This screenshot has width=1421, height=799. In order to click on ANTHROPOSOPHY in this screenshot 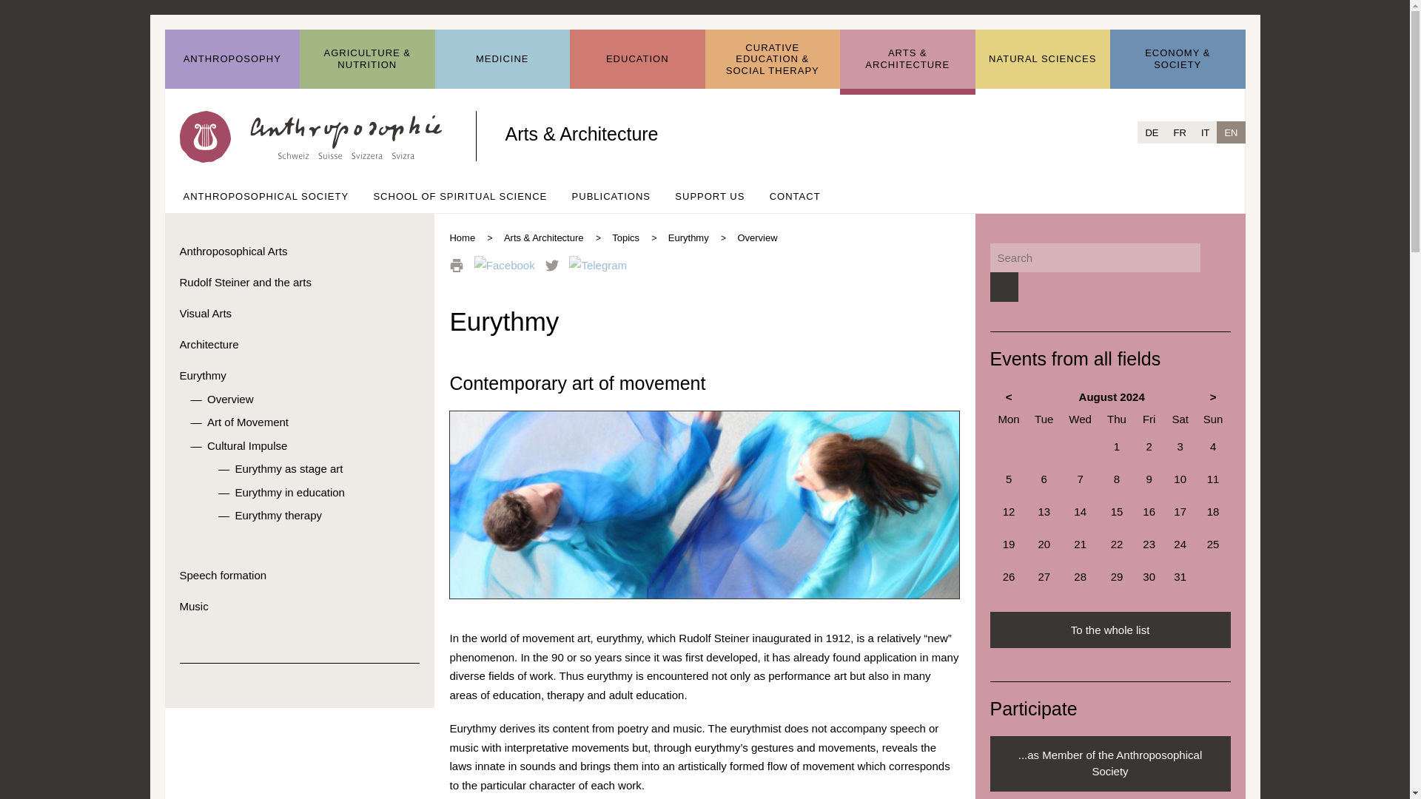, I will do `click(232, 59)`.